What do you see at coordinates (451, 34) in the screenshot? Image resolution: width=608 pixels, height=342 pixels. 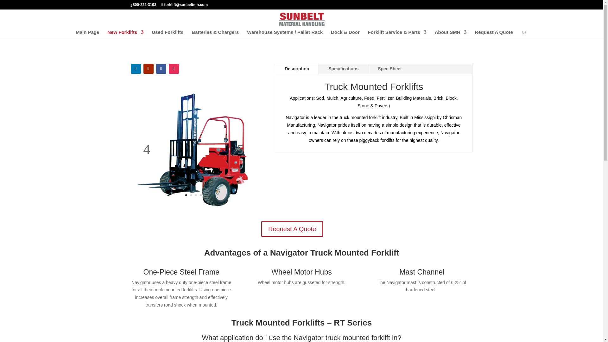 I see `About SMH` at bounding box center [451, 34].